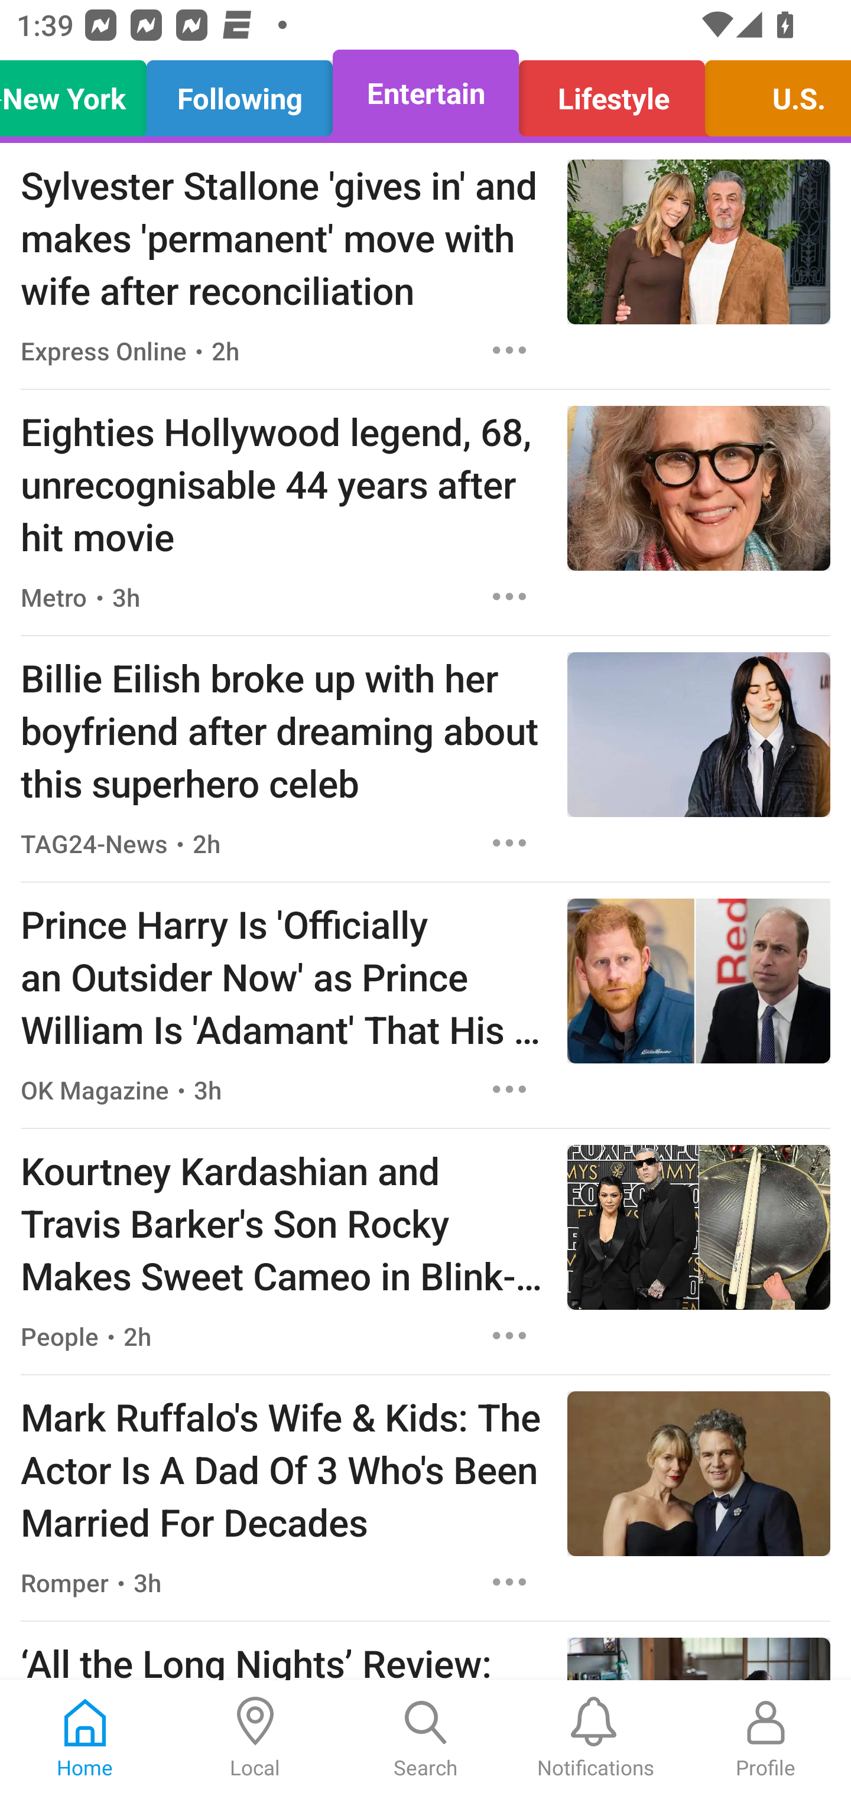 The height and width of the screenshot is (1796, 851). I want to click on U.S., so click(772, 93).